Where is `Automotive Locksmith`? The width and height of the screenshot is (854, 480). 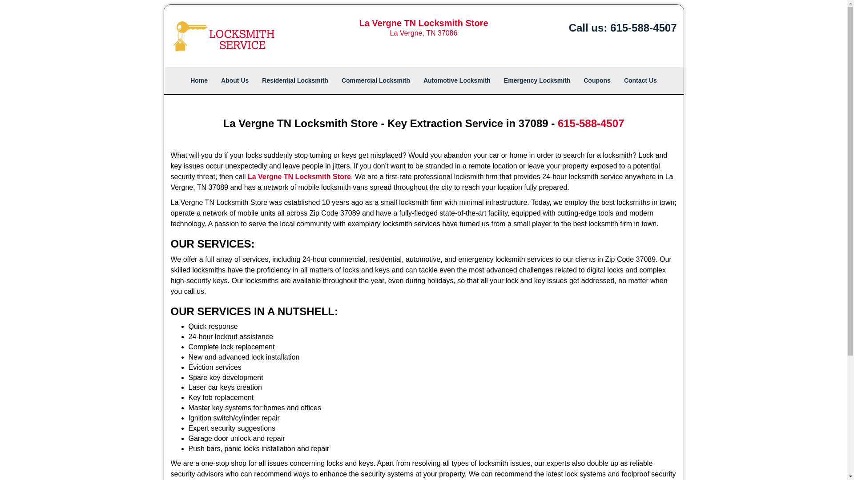
Automotive Locksmith is located at coordinates (456, 80).